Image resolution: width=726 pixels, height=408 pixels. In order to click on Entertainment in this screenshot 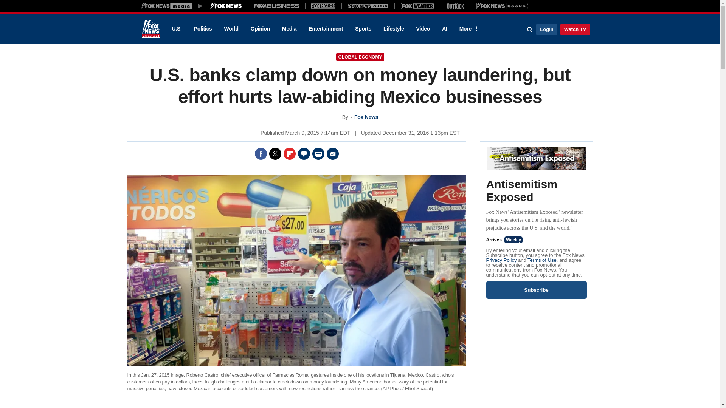, I will do `click(326, 29)`.